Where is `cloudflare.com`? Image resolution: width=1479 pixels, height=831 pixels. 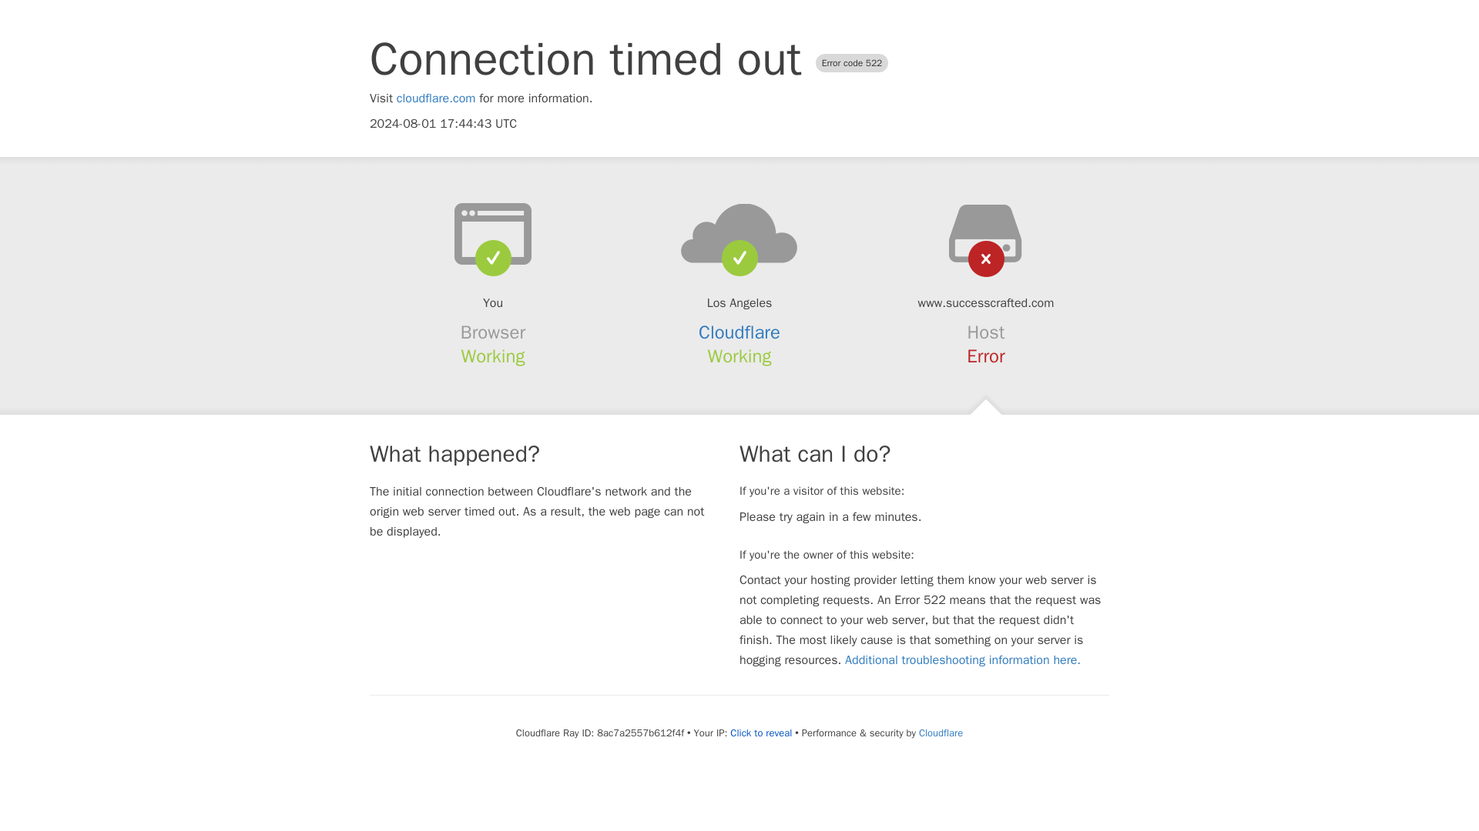 cloudflare.com is located at coordinates (436, 98).